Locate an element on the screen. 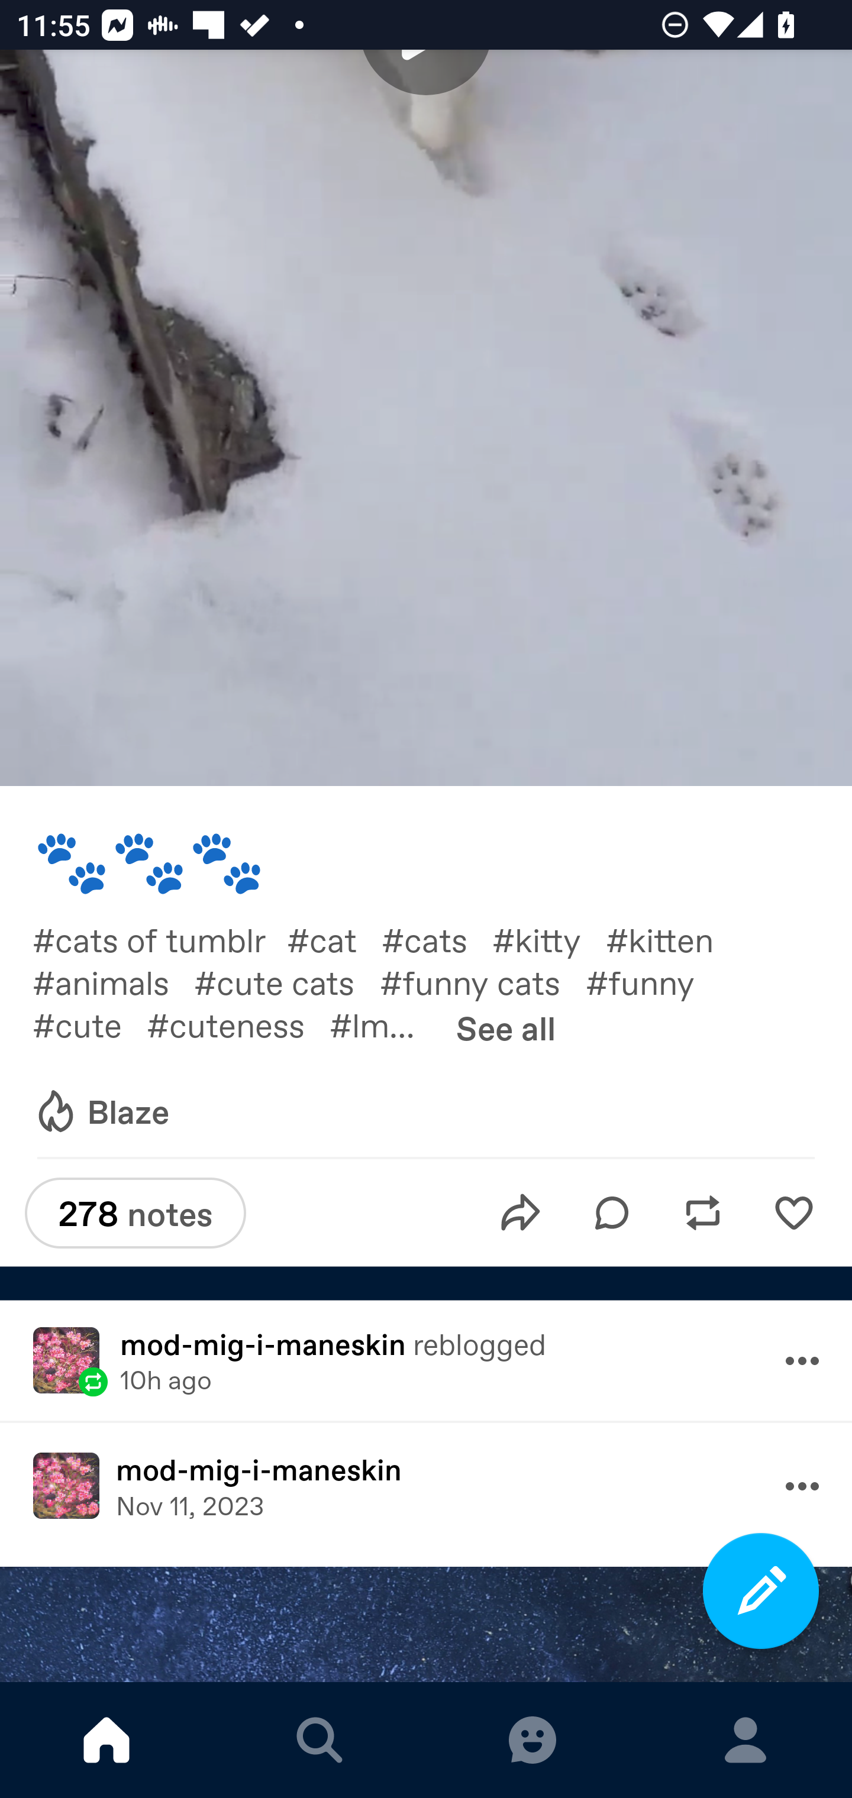 The height and width of the screenshot is (1798, 852). See all is located at coordinates (506, 1028).